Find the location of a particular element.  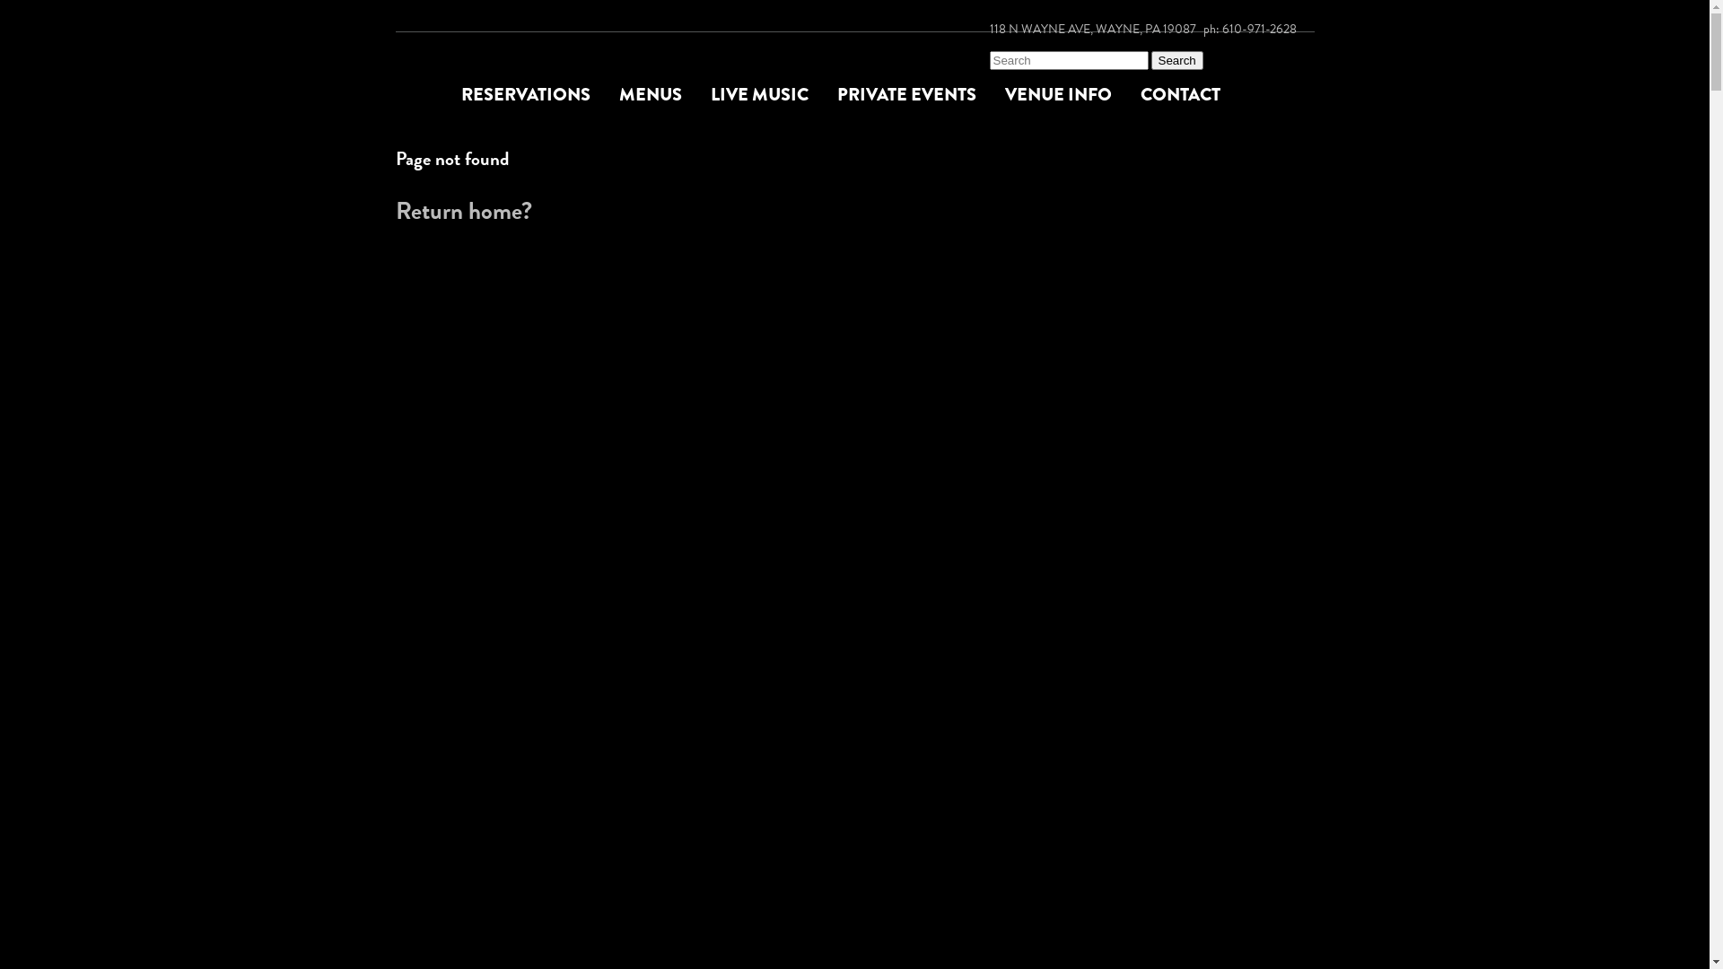

LIVE MUSIC is located at coordinates (774, 94).